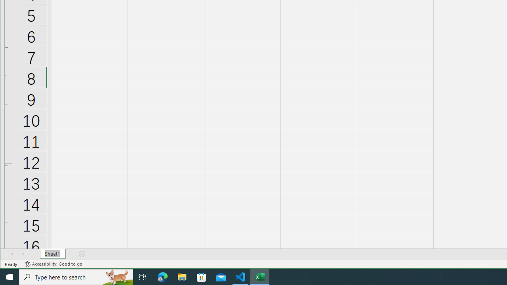 The width and height of the screenshot is (507, 285). I want to click on File Explorer, so click(182, 277).